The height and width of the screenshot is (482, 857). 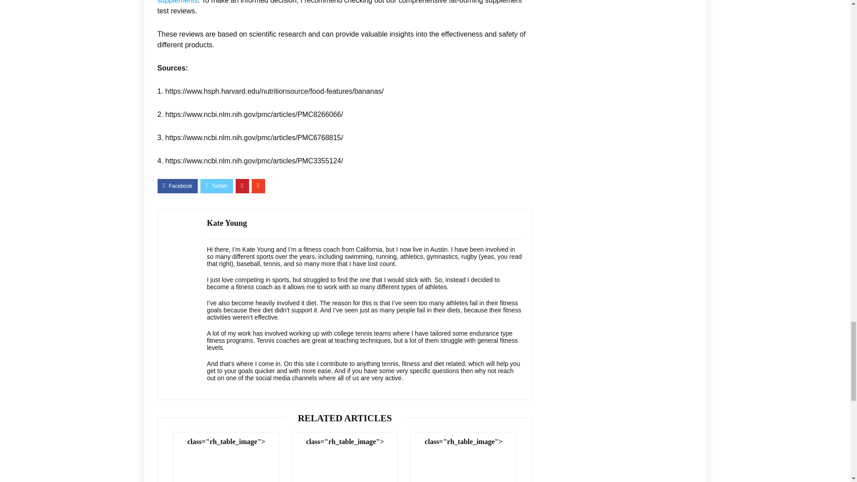 What do you see at coordinates (227, 223) in the screenshot?
I see `Kate Young` at bounding box center [227, 223].